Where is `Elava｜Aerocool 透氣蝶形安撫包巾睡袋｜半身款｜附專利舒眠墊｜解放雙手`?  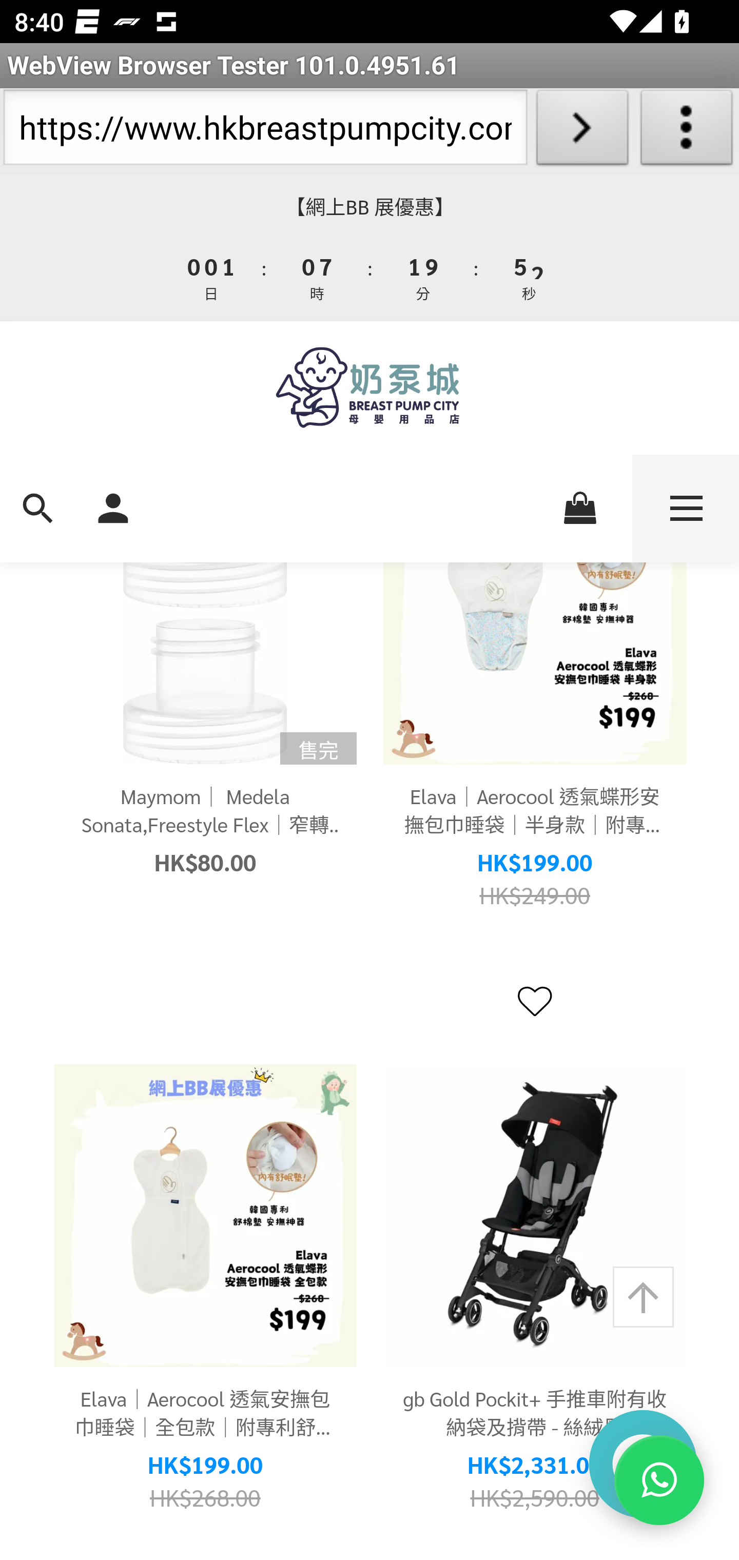 Elava｜Aerocool 透氣蝶形安撫包巾睡袋｜半身款｜附專利舒眠墊｜解放雙手 is located at coordinates (535, 812).